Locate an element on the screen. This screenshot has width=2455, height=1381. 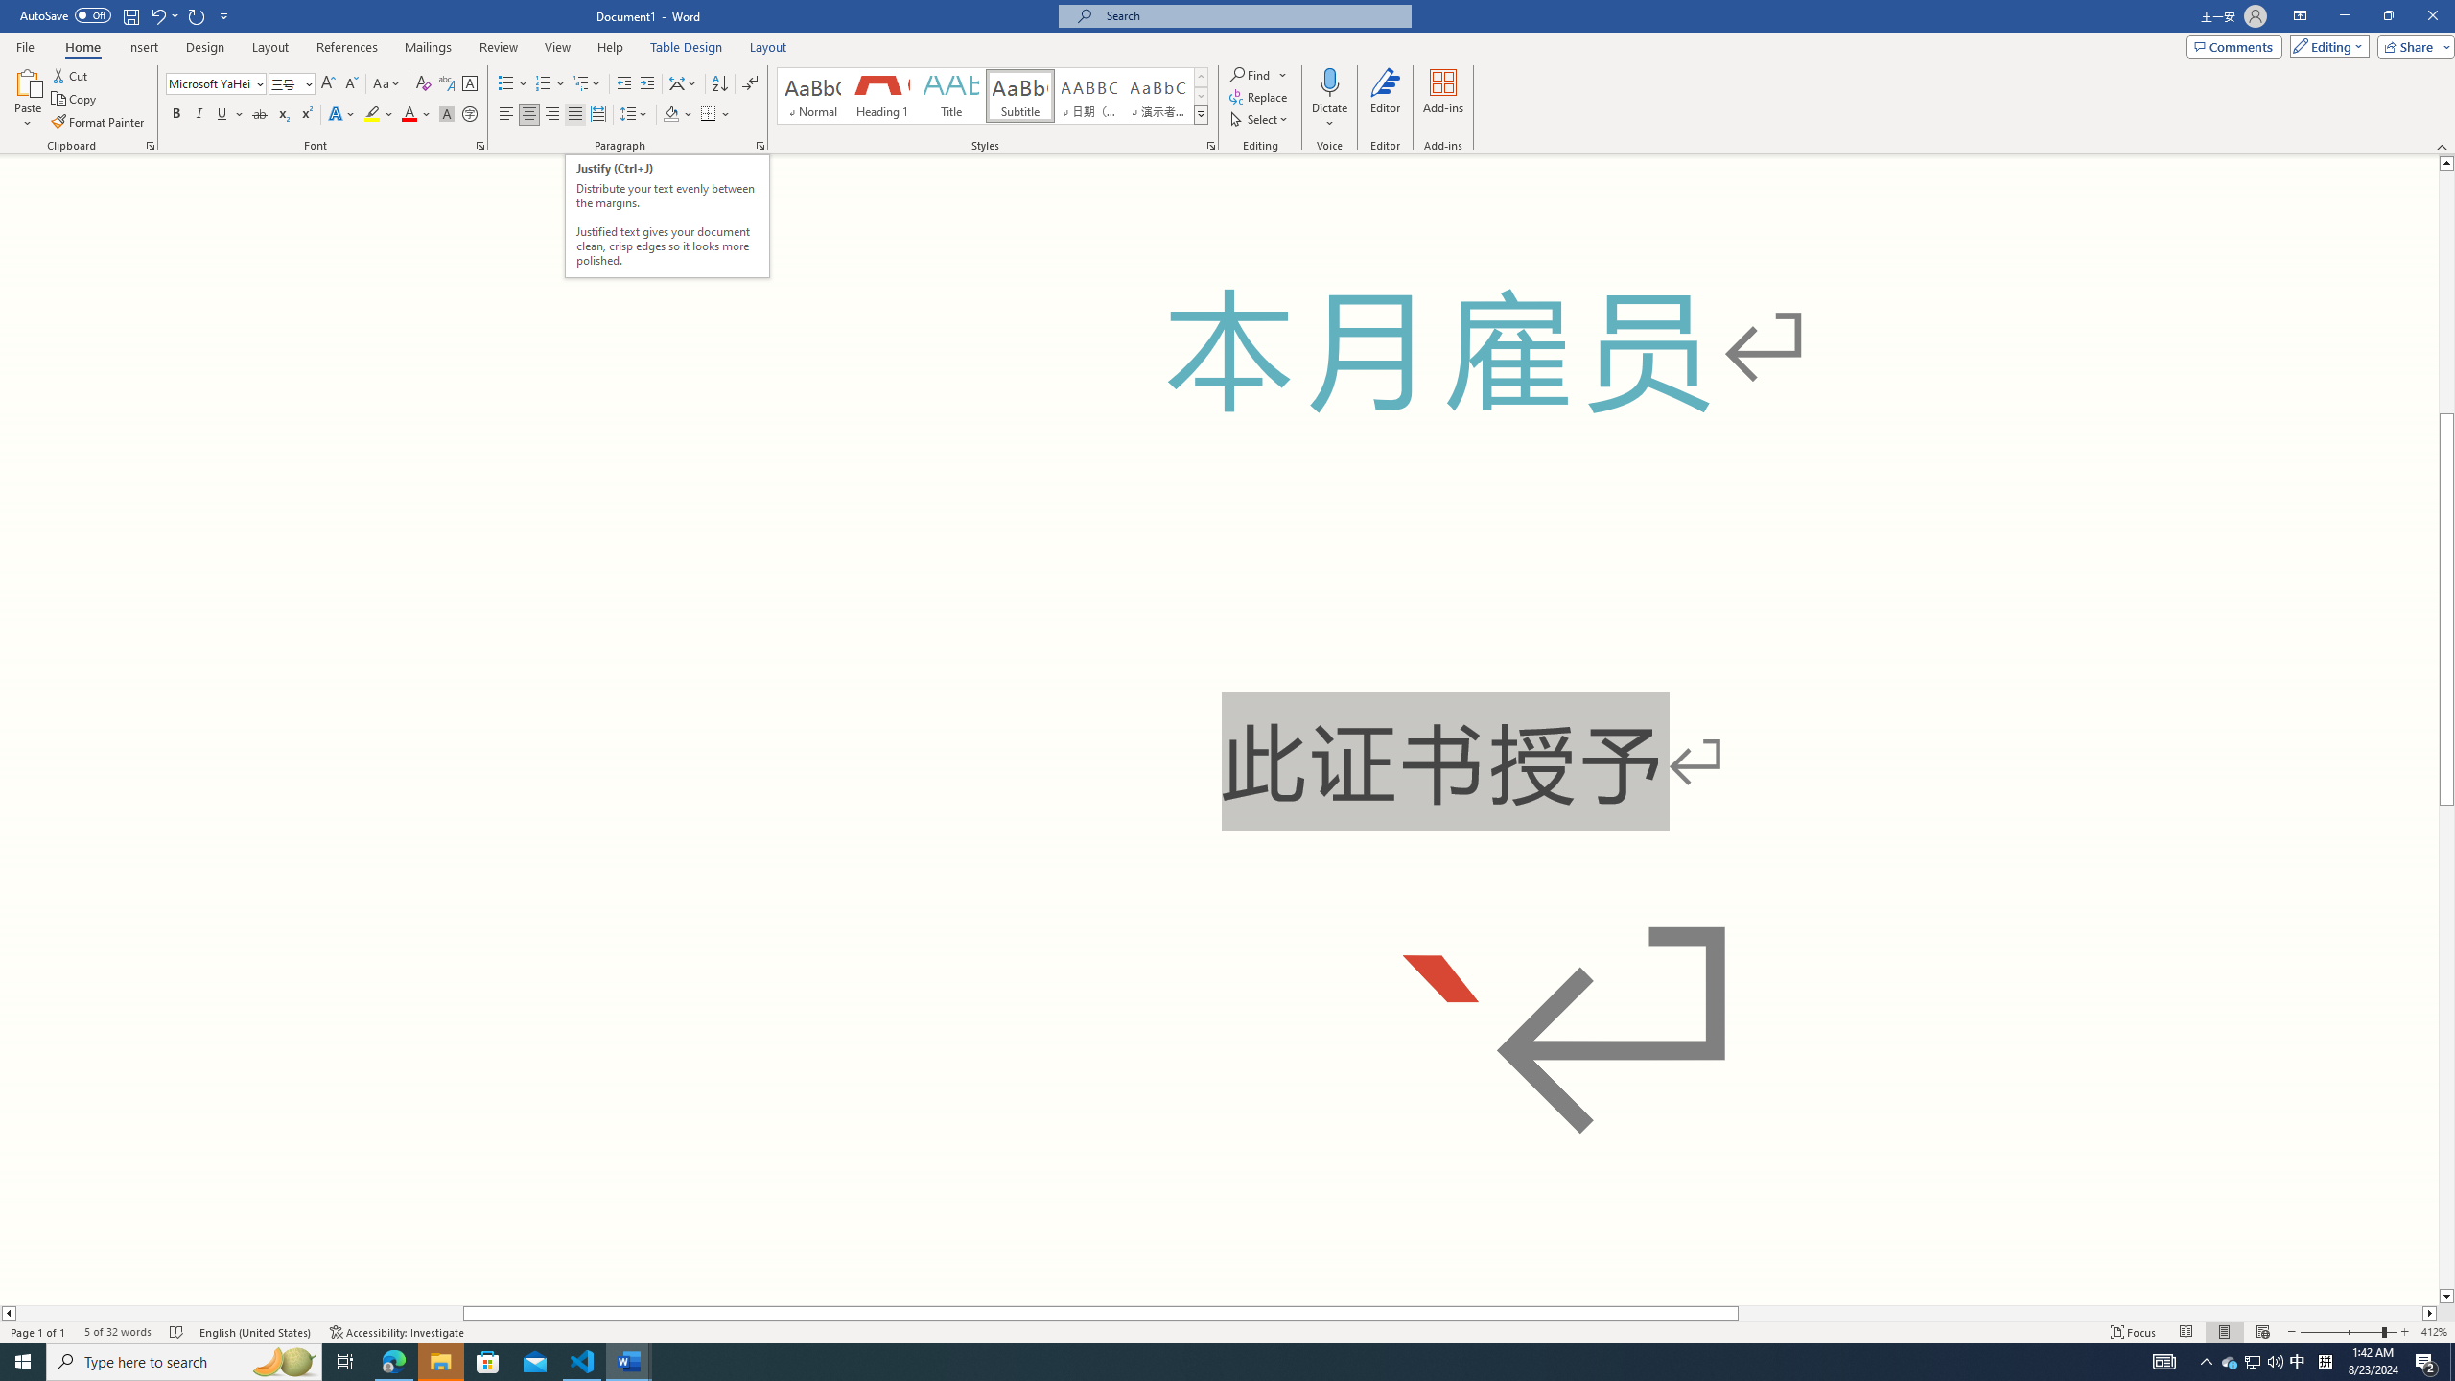
Page down is located at coordinates (2446, 1046).